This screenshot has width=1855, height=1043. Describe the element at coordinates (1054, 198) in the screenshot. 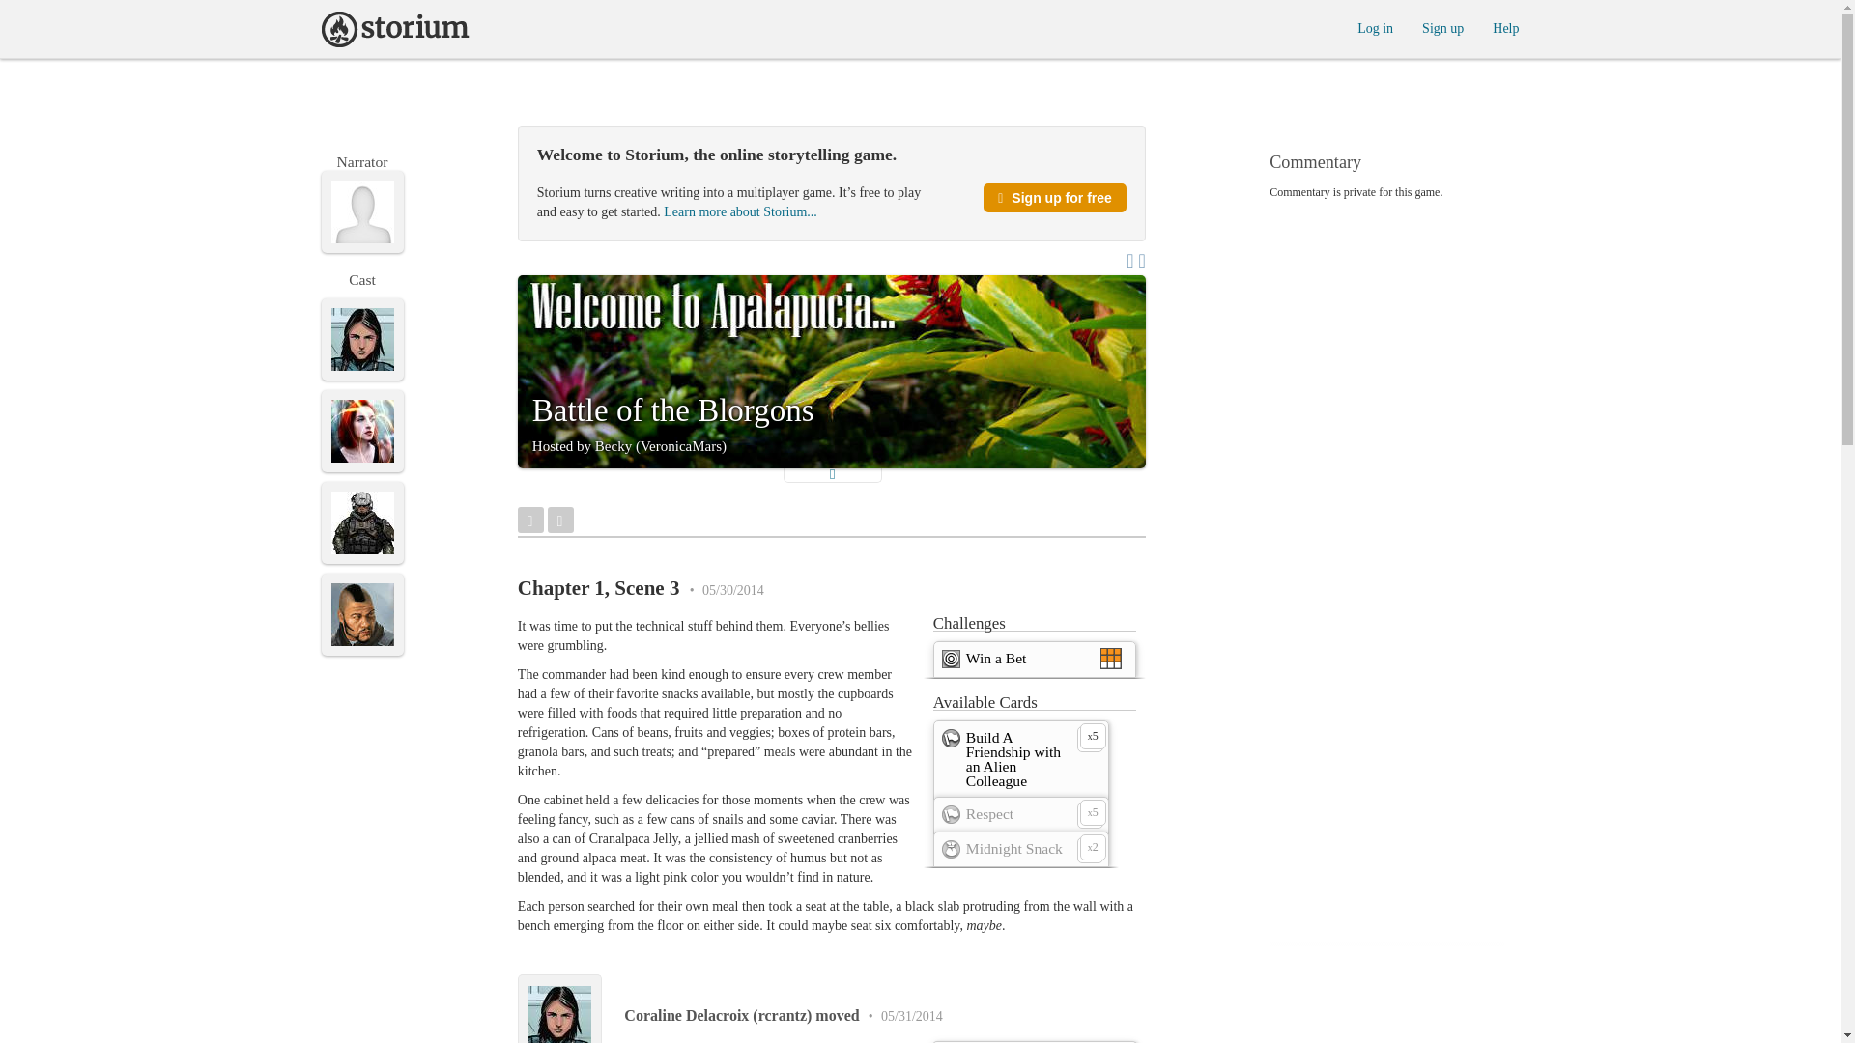

I see `Sign up for free` at that location.